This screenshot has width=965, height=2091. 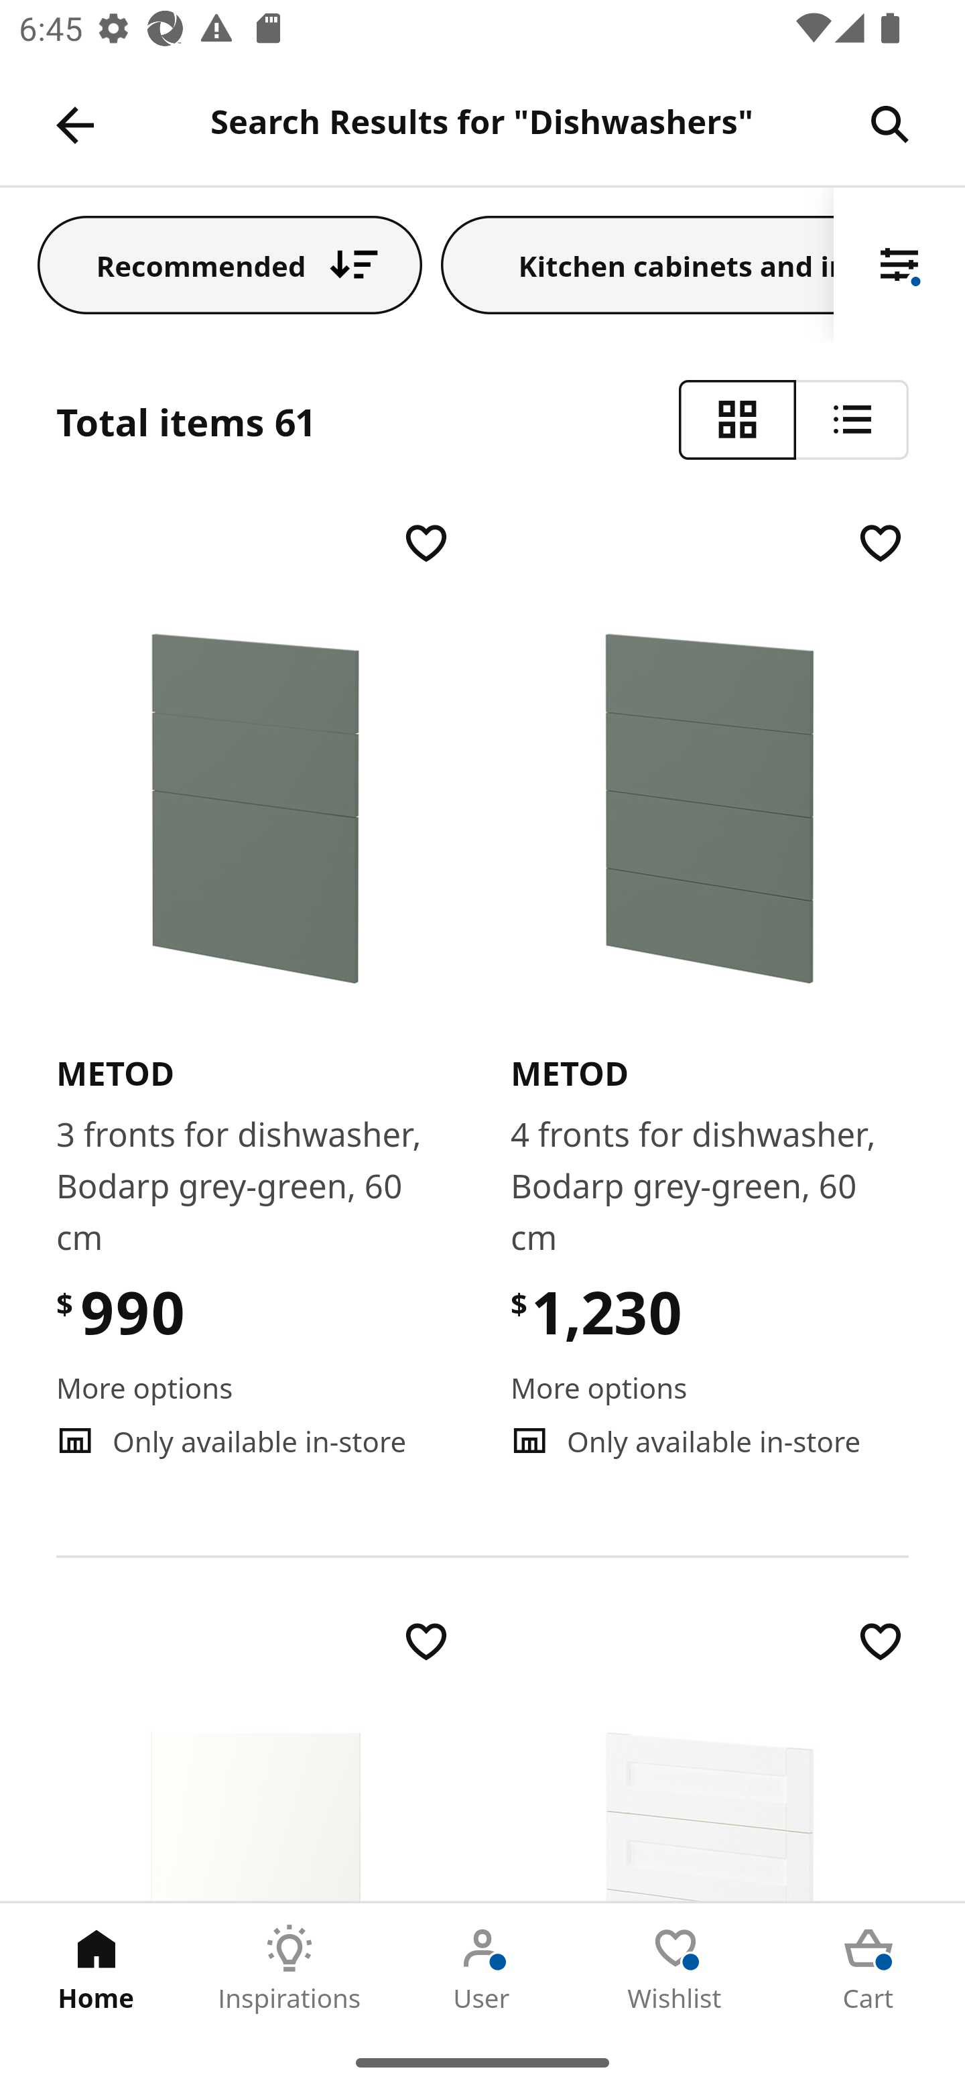 I want to click on User
Tab 3 of 5, so click(x=482, y=1968).